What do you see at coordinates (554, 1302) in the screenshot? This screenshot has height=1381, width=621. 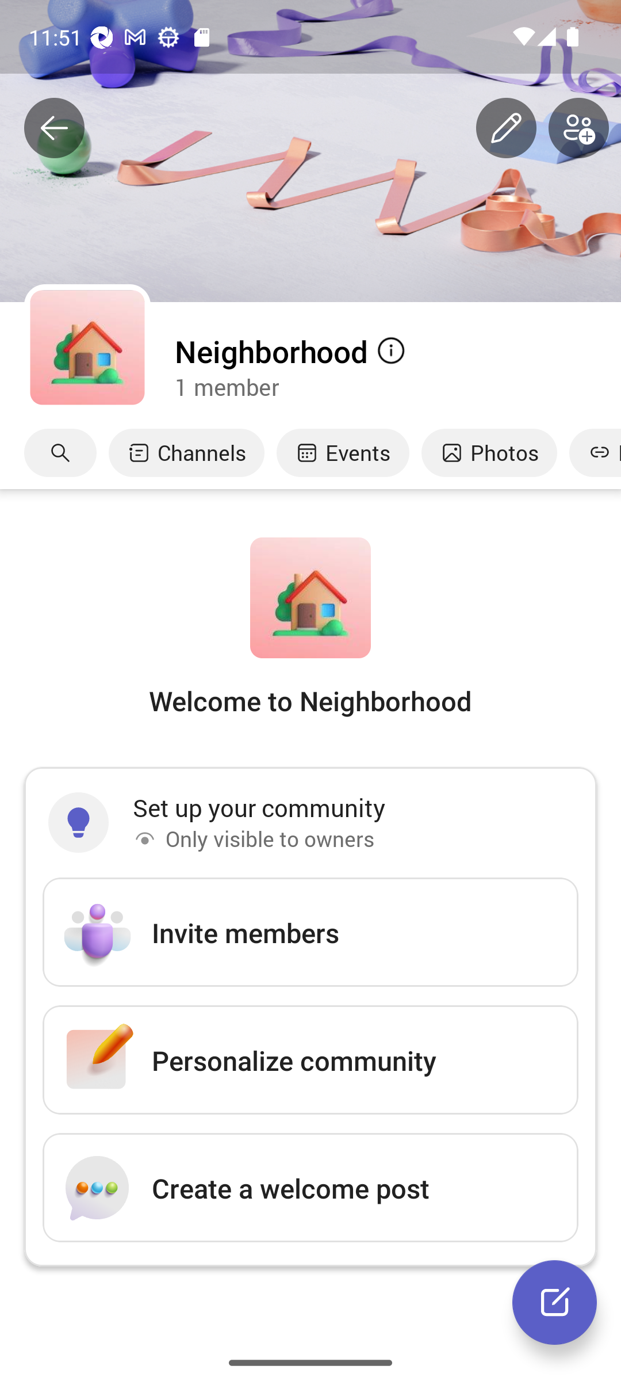 I see `New conversation` at bounding box center [554, 1302].